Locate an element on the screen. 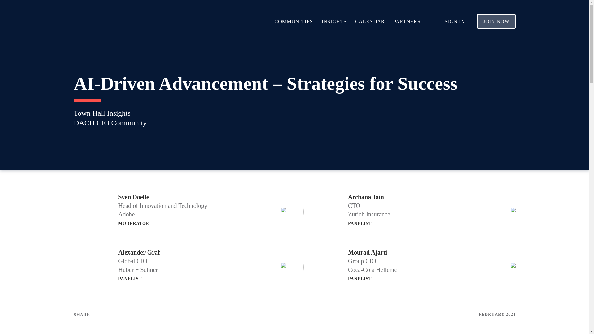 This screenshot has width=594, height=334. CALENDAR is located at coordinates (370, 21).